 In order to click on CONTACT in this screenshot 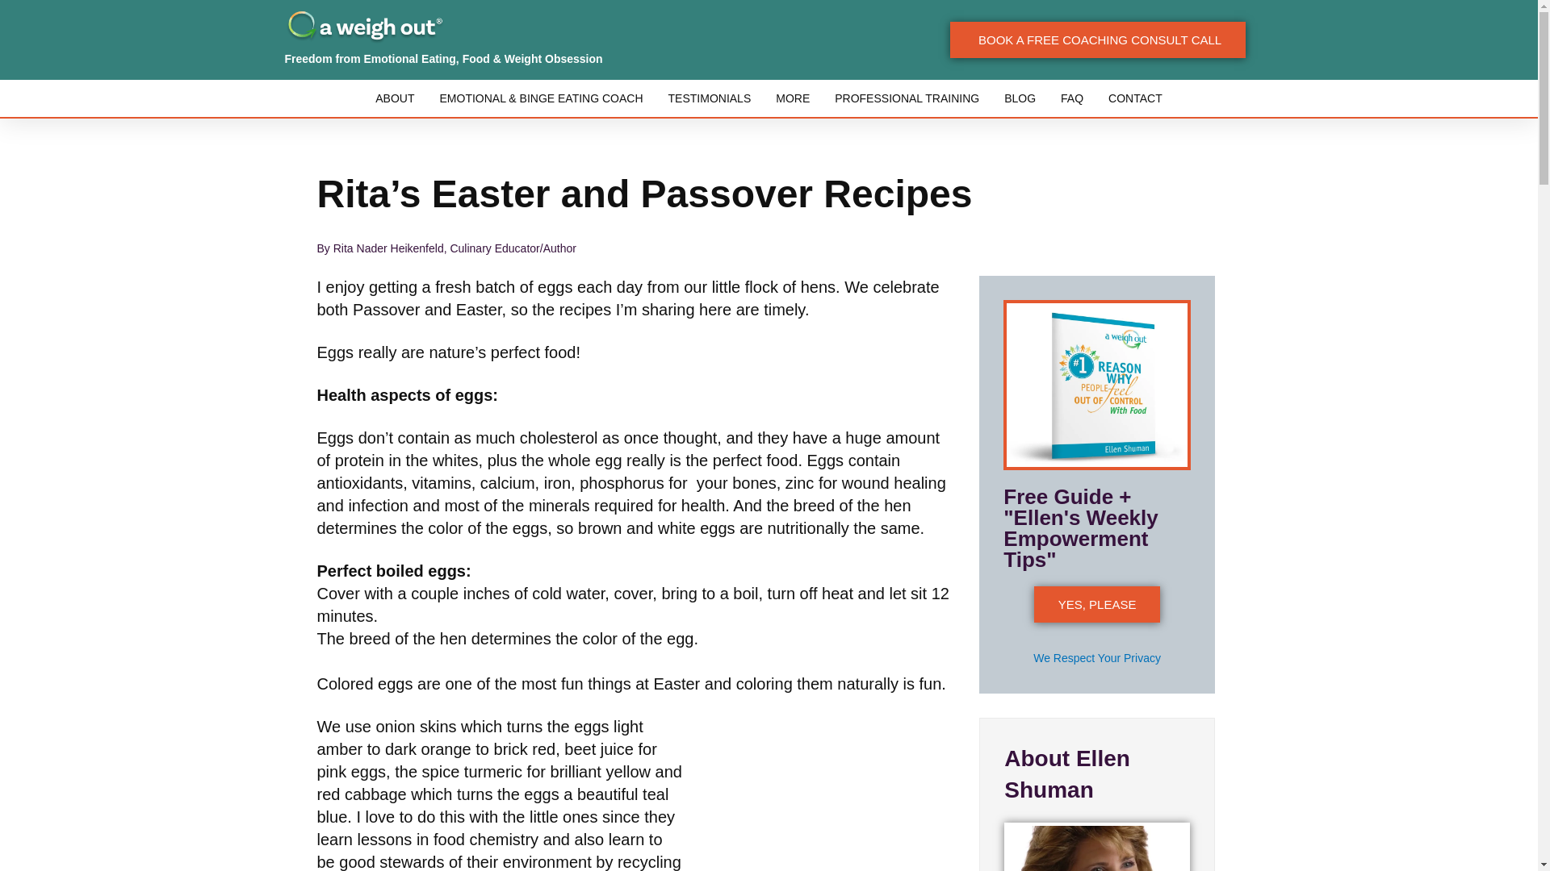, I will do `click(1135, 98)`.